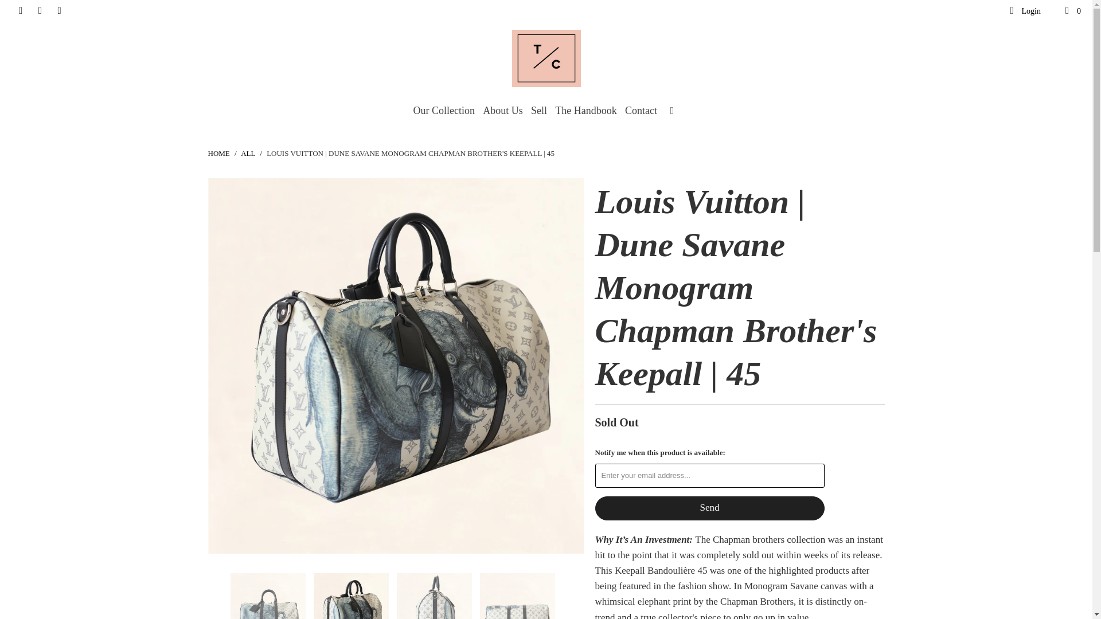  I want to click on Contact, so click(641, 111).